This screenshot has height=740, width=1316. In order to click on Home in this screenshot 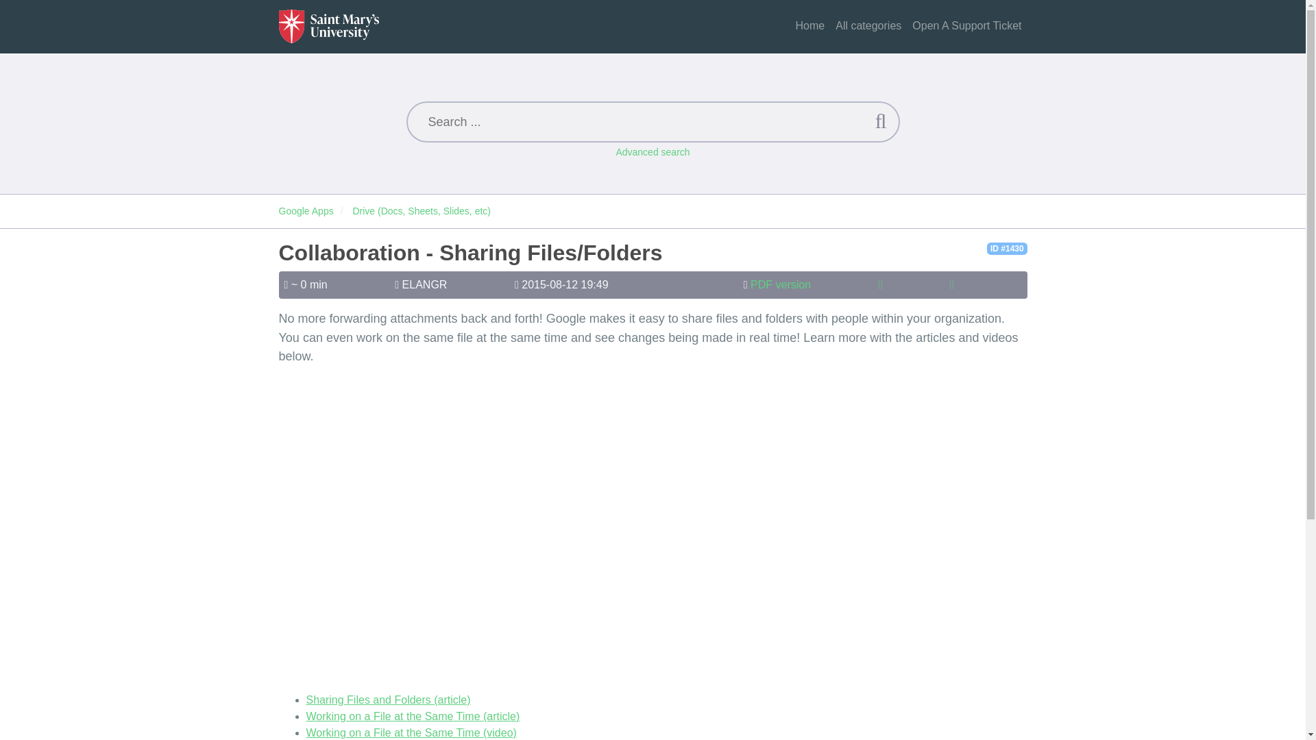, I will do `click(810, 26)`.